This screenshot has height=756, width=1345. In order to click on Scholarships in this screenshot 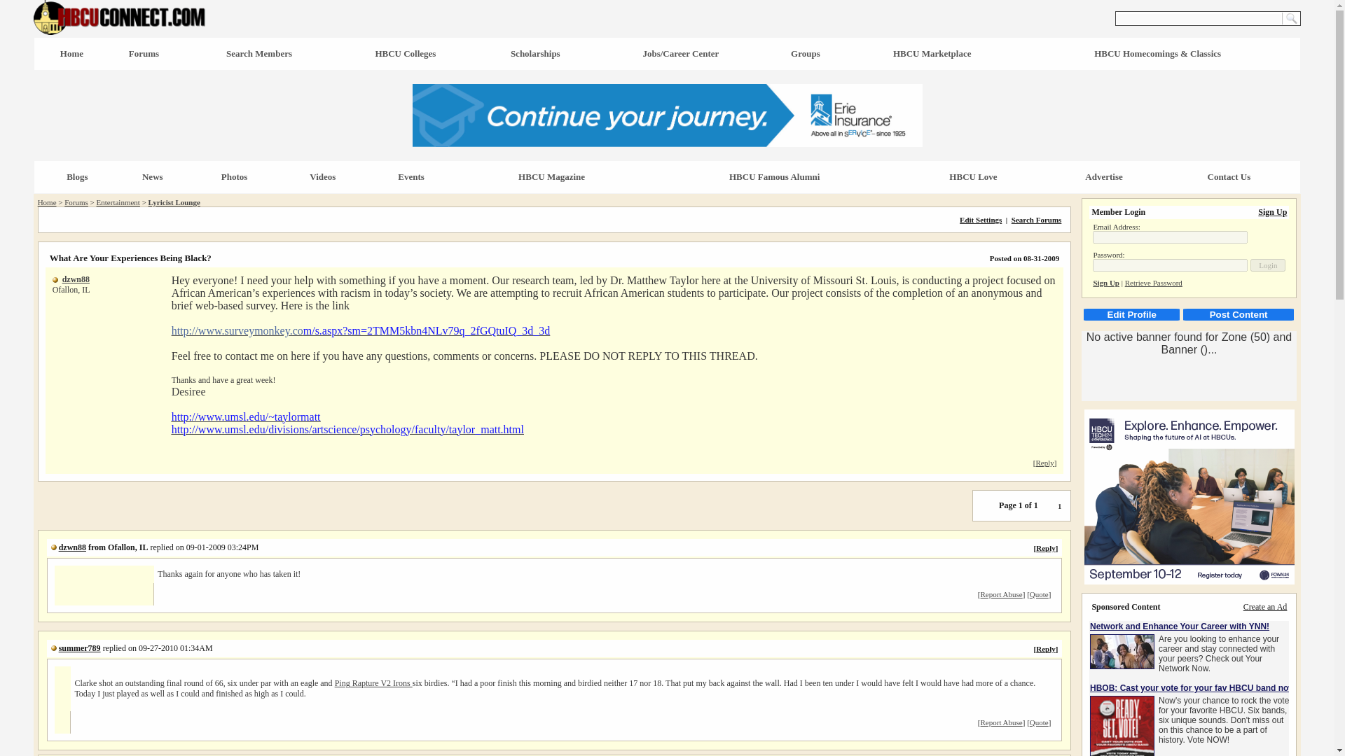, I will do `click(535, 53)`.